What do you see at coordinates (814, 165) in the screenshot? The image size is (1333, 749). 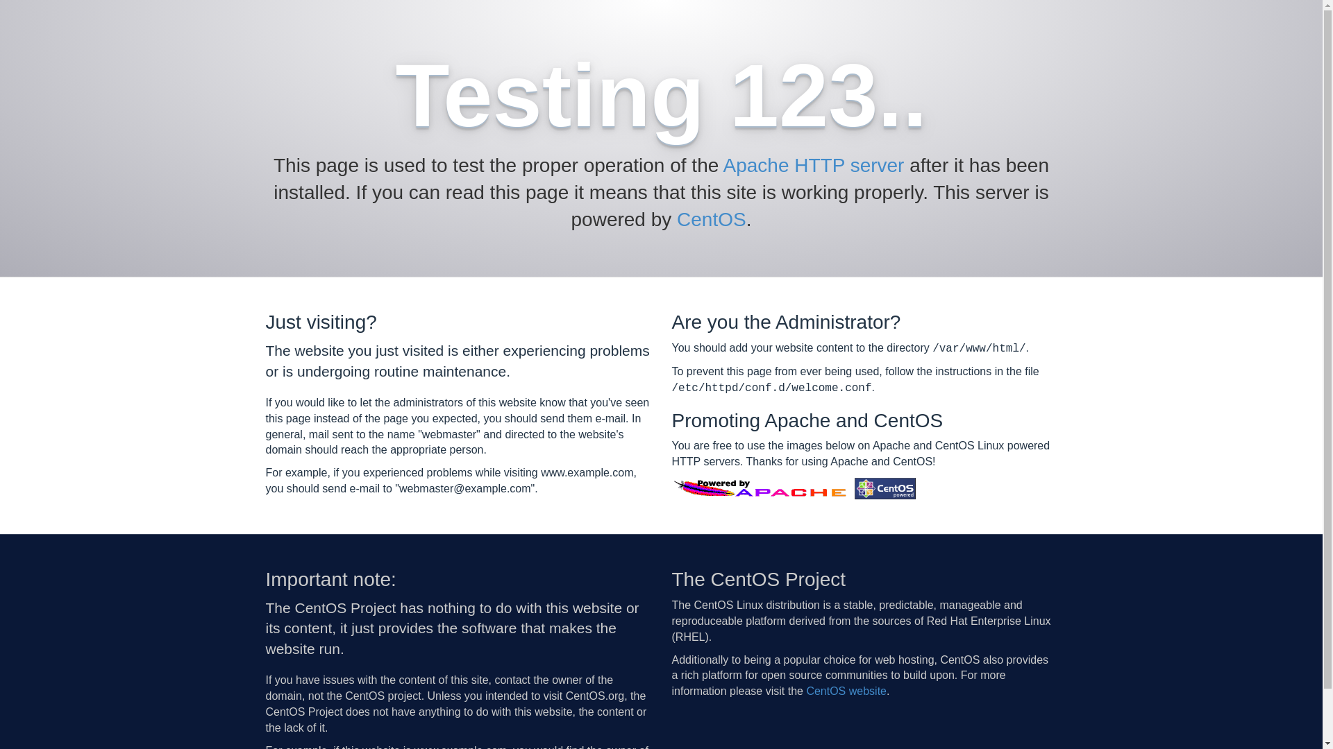 I see `Apache HTTP server` at bounding box center [814, 165].